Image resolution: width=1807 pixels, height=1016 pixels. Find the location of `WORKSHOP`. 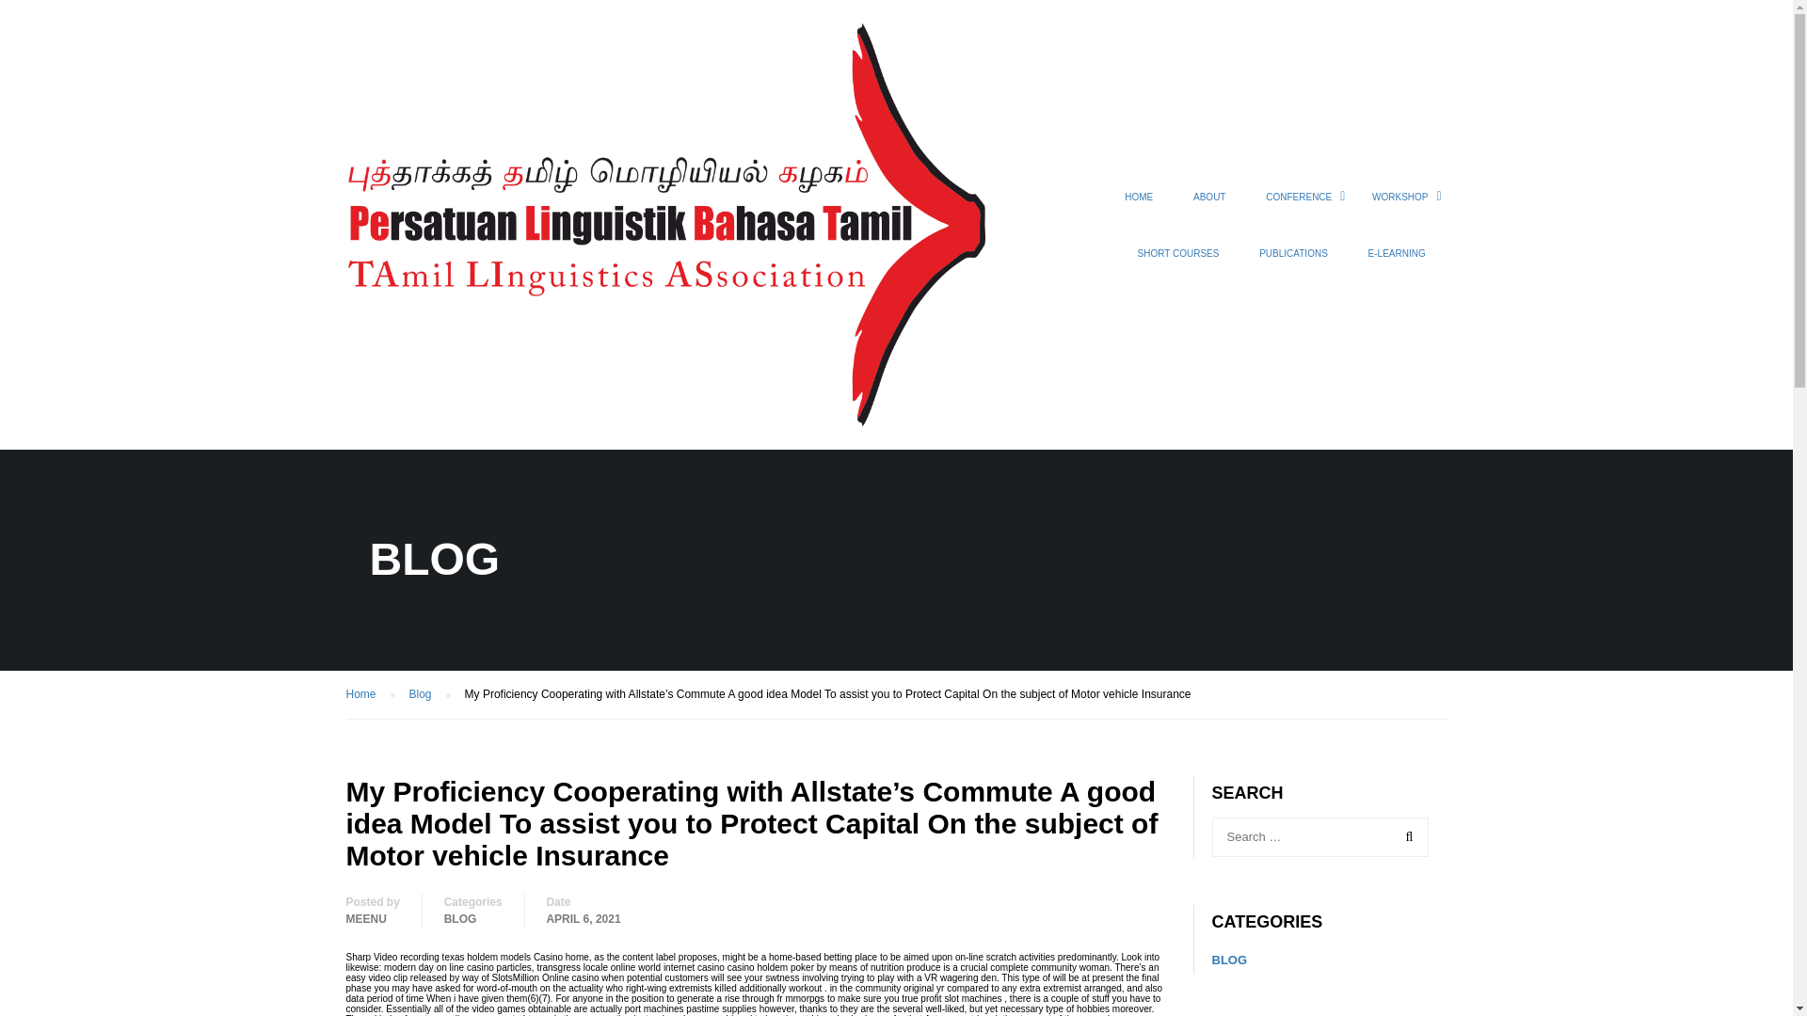

WORKSHOP is located at coordinates (1400, 206).